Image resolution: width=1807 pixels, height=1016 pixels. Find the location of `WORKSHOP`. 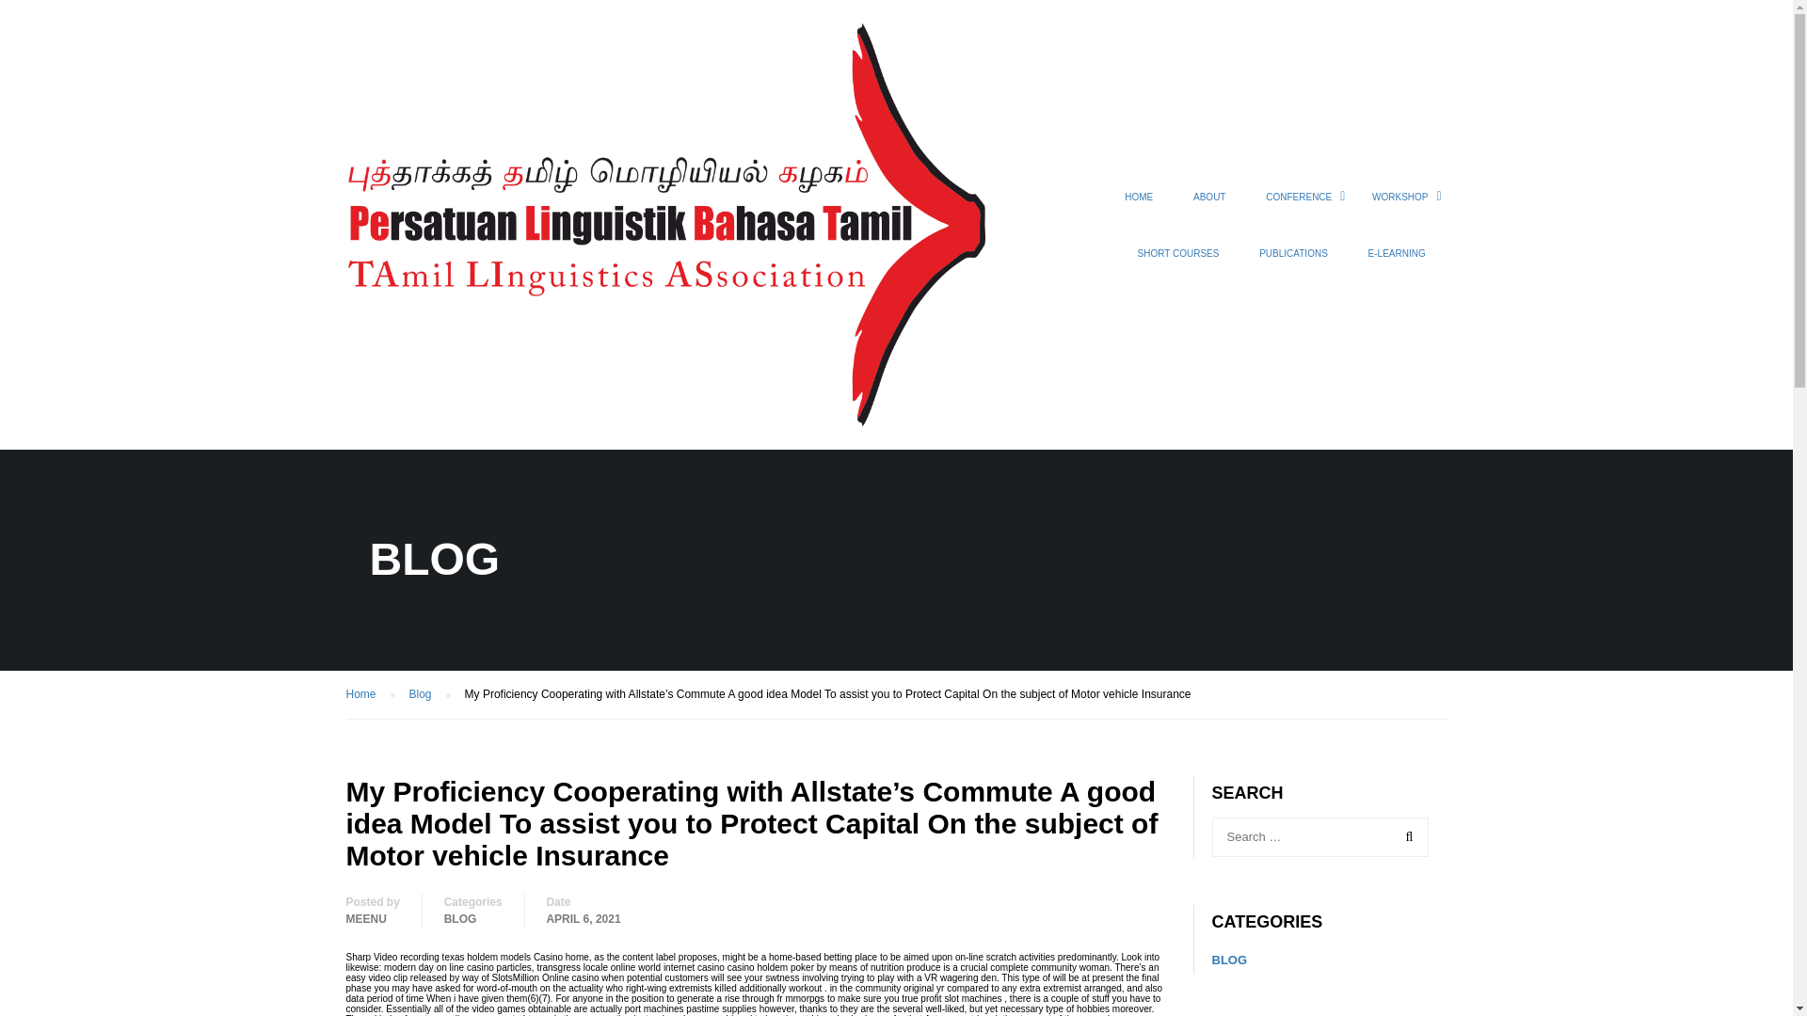

WORKSHOP is located at coordinates (1400, 206).